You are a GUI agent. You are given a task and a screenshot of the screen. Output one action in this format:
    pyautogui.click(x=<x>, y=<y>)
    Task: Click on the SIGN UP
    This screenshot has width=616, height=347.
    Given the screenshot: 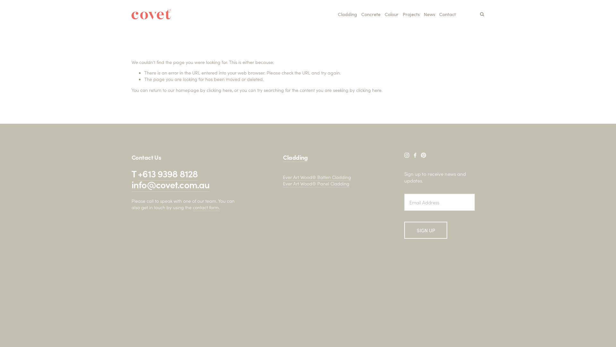 What is the action you would take?
    pyautogui.click(x=426, y=230)
    